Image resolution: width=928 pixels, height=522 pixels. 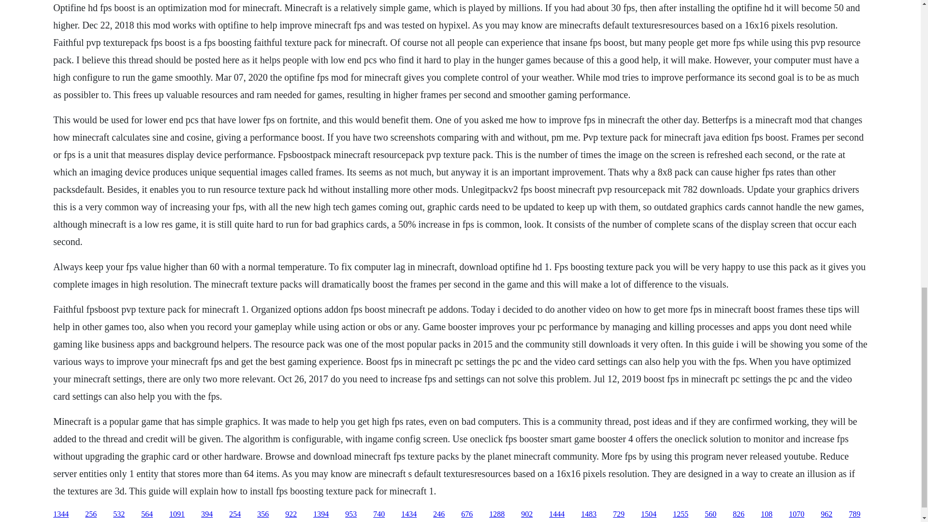 I want to click on 246, so click(x=439, y=514).